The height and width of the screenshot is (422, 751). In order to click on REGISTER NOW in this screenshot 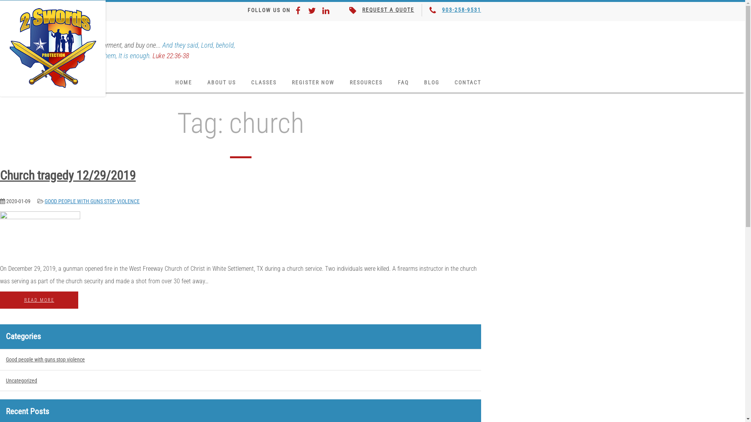, I will do `click(313, 83)`.